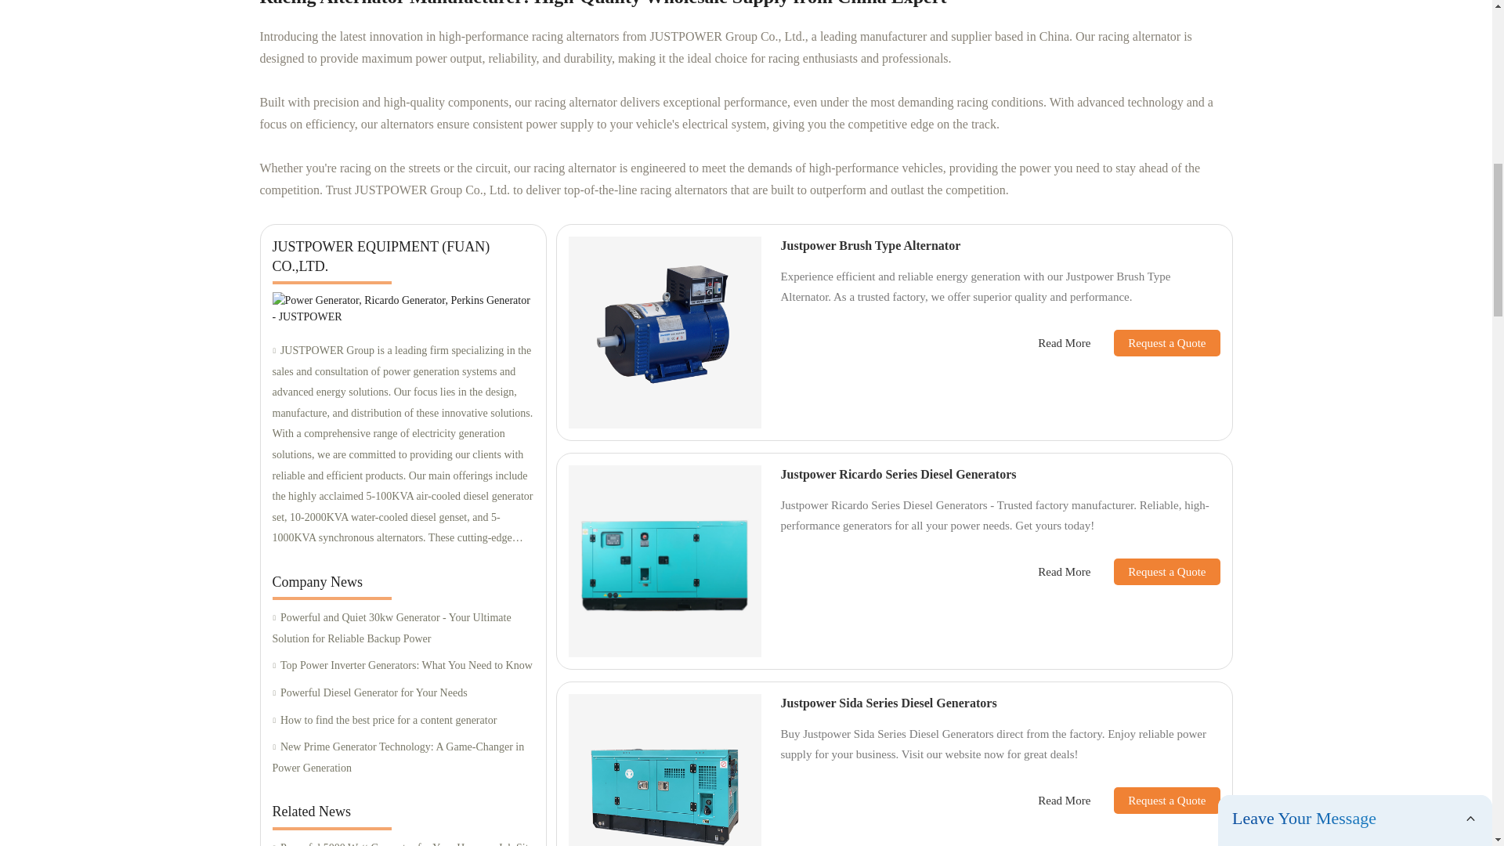  What do you see at coordinates (1155, 572) in the screenshot?
I see `Request a Quote` at bounding box center [1155, 572].